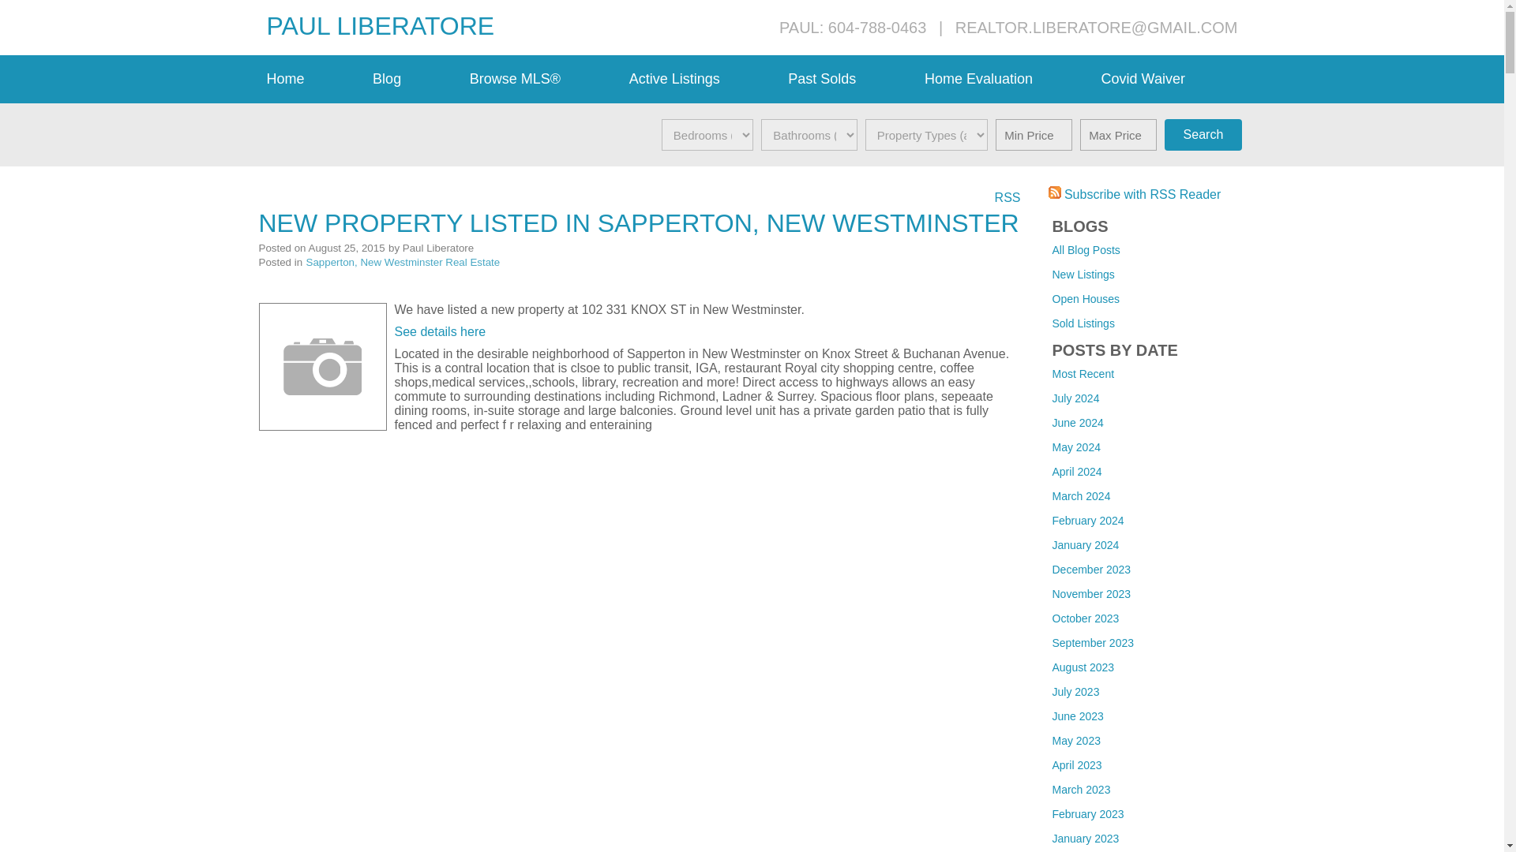 This screenshot has width=1516, height=852. What do you see at coordinates (1135, 194) in the screenshot?
I see `Subscribe with RSS Reader` at bounding box center [1135, 194].